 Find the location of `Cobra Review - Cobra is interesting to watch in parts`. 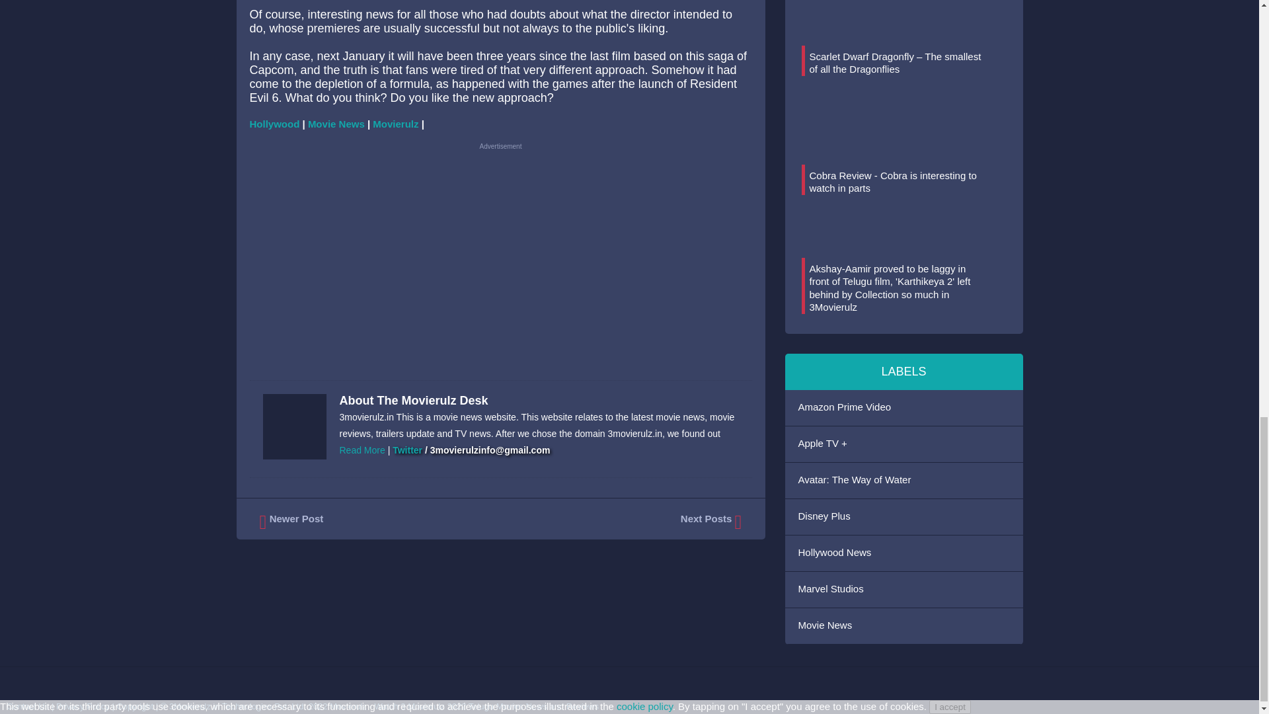

Cobra Review - Cobra is interesting to watch in parts is located at coordinates (892, 182).